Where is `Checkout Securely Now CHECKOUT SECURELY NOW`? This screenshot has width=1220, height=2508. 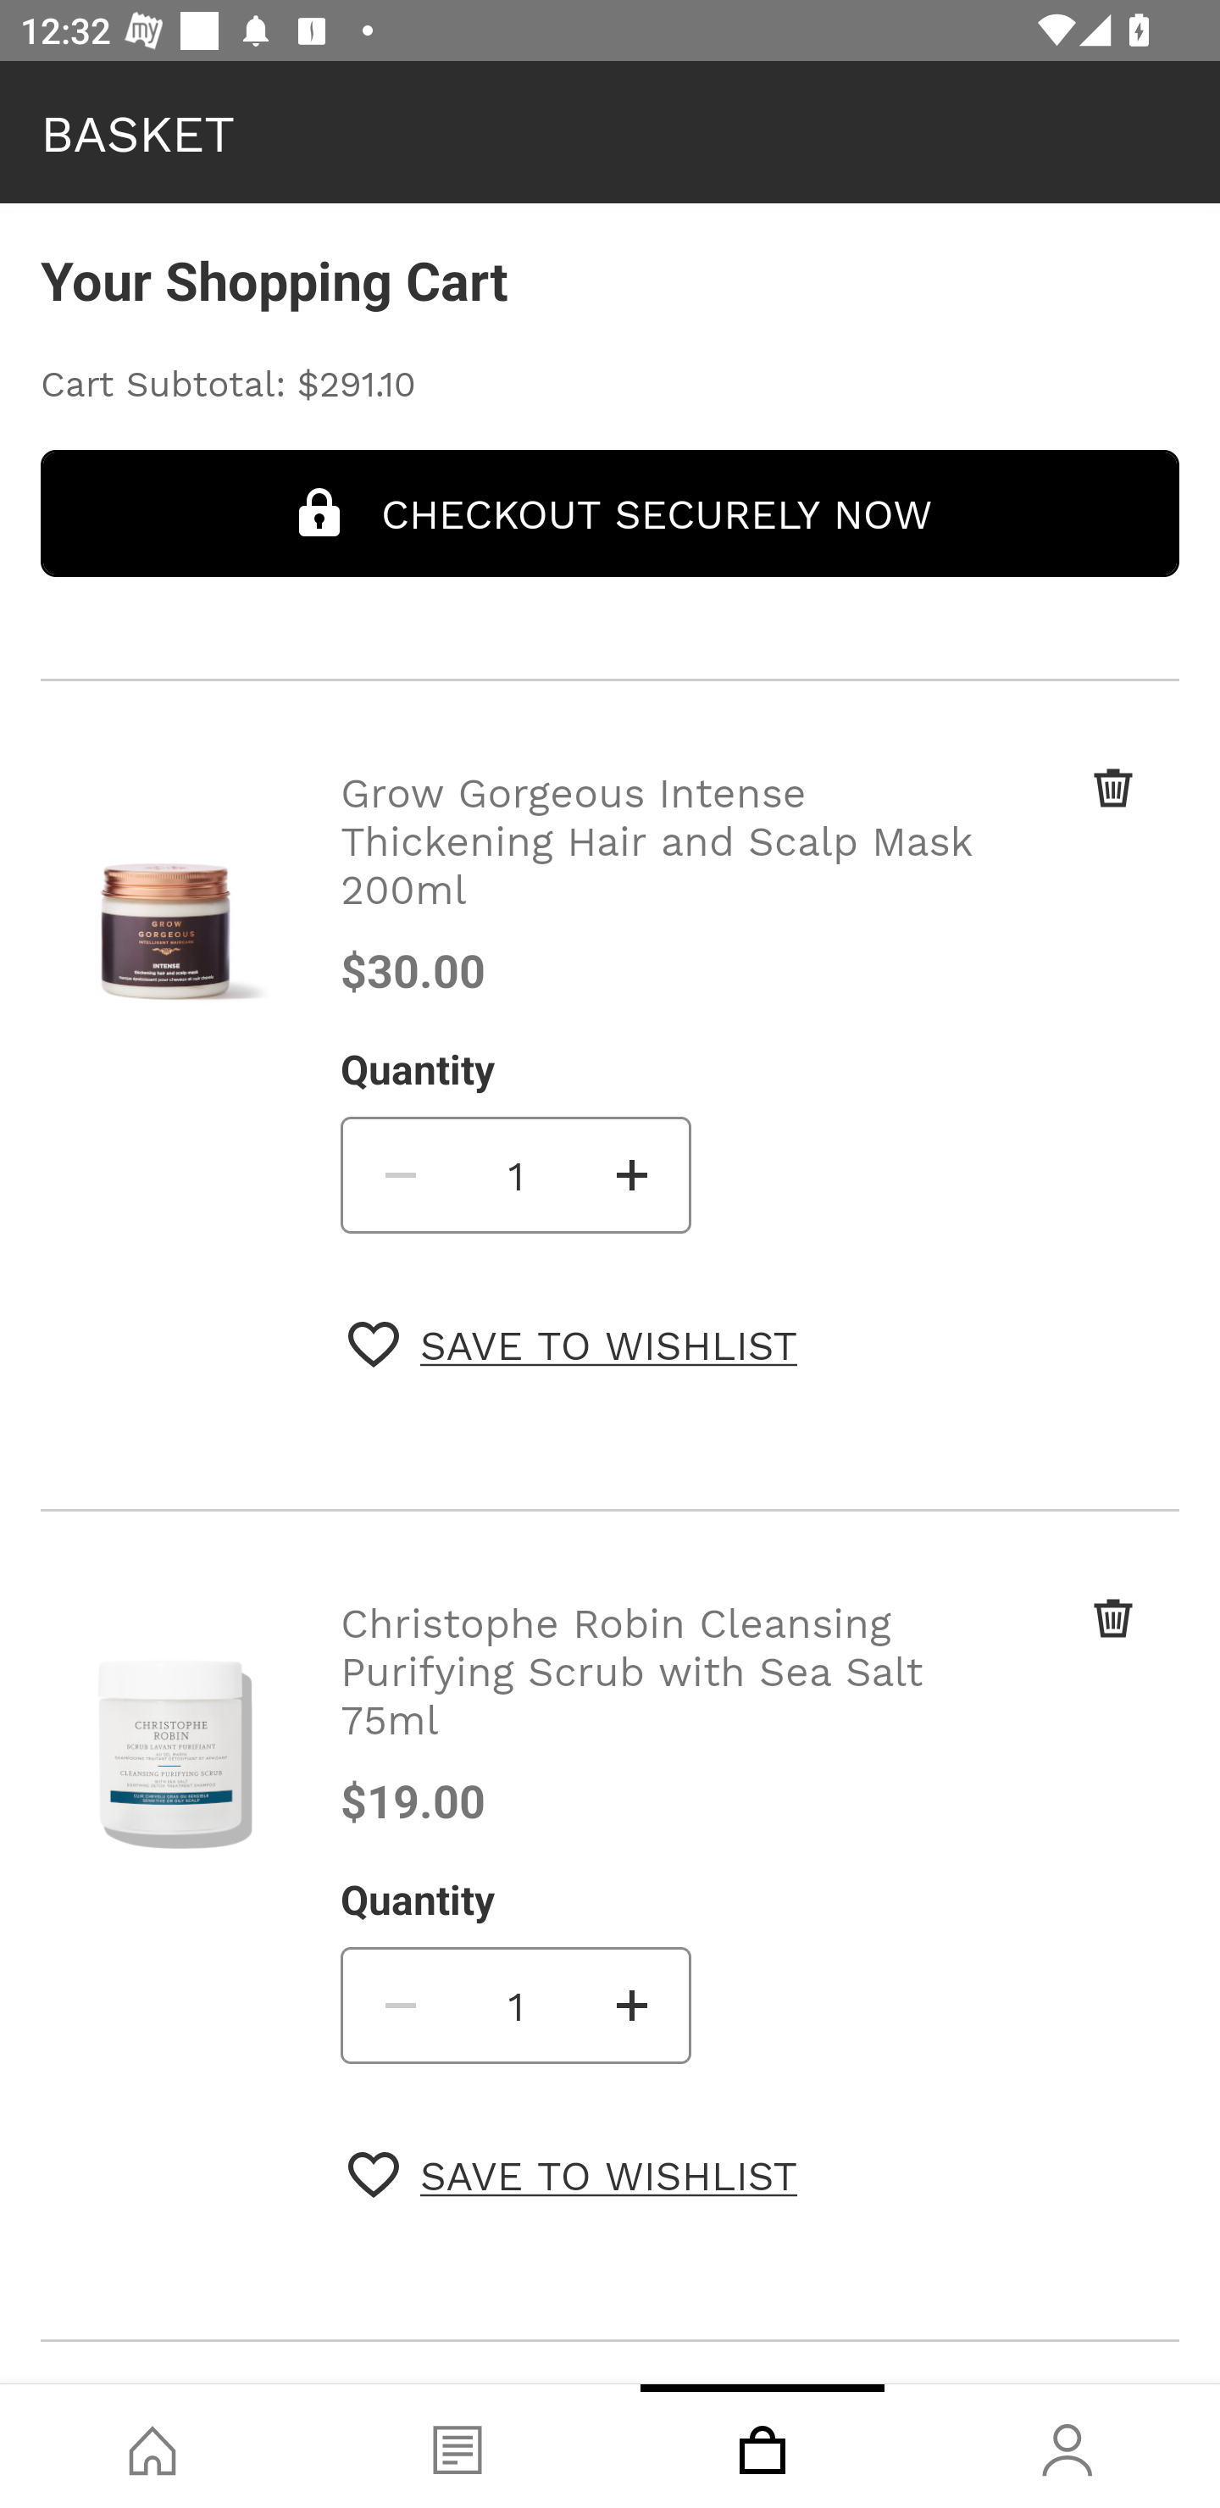
Checkout Securely Now CHECKOUT SECURELY NOW is located at coordinates (610, 512).